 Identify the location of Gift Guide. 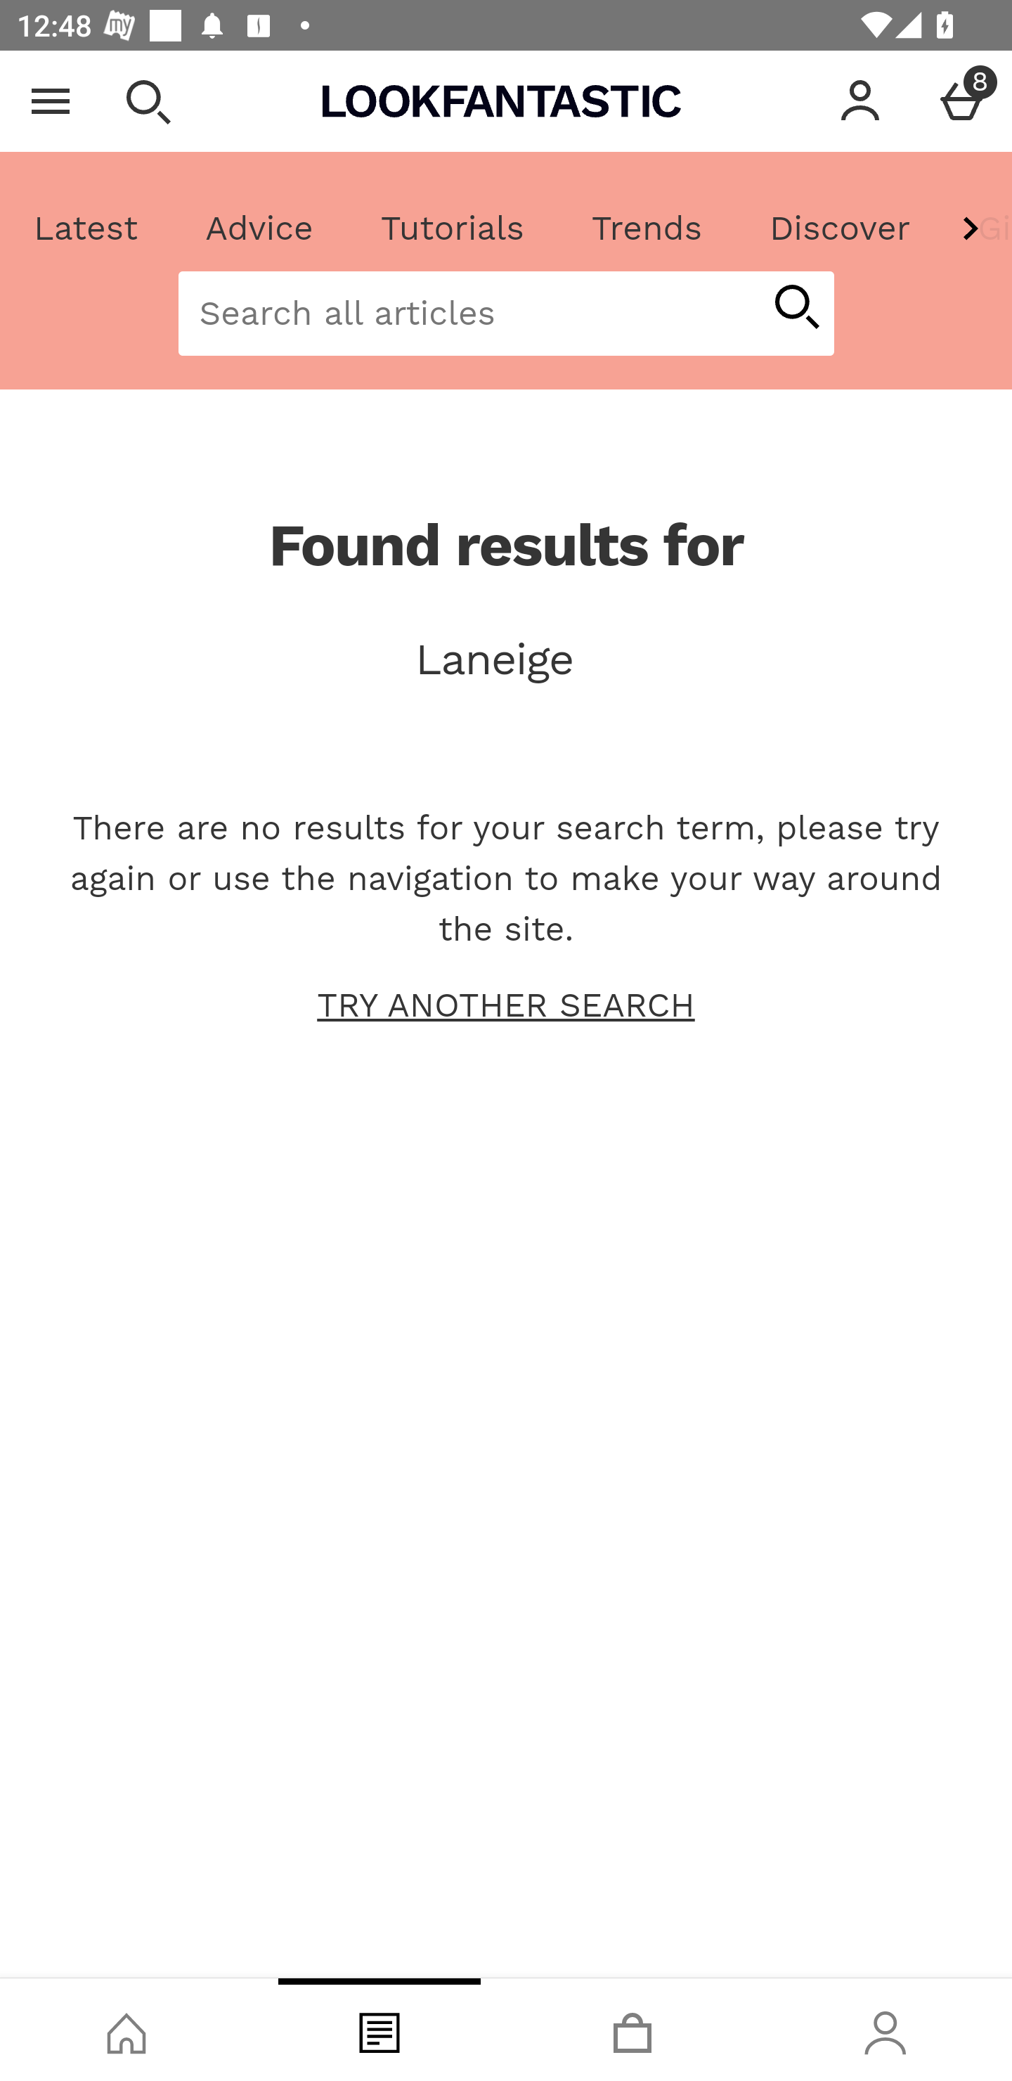
(977, 228).